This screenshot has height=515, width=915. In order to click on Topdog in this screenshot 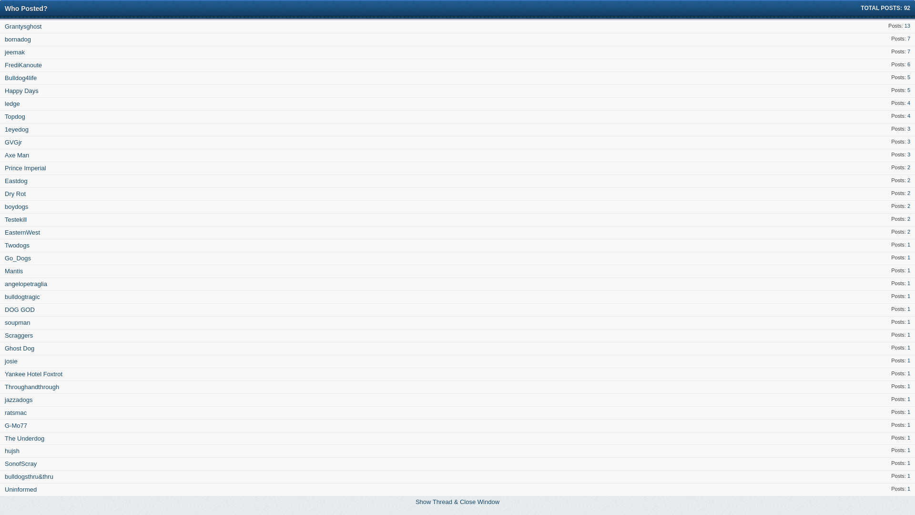, I will do `click(15, 116)`.